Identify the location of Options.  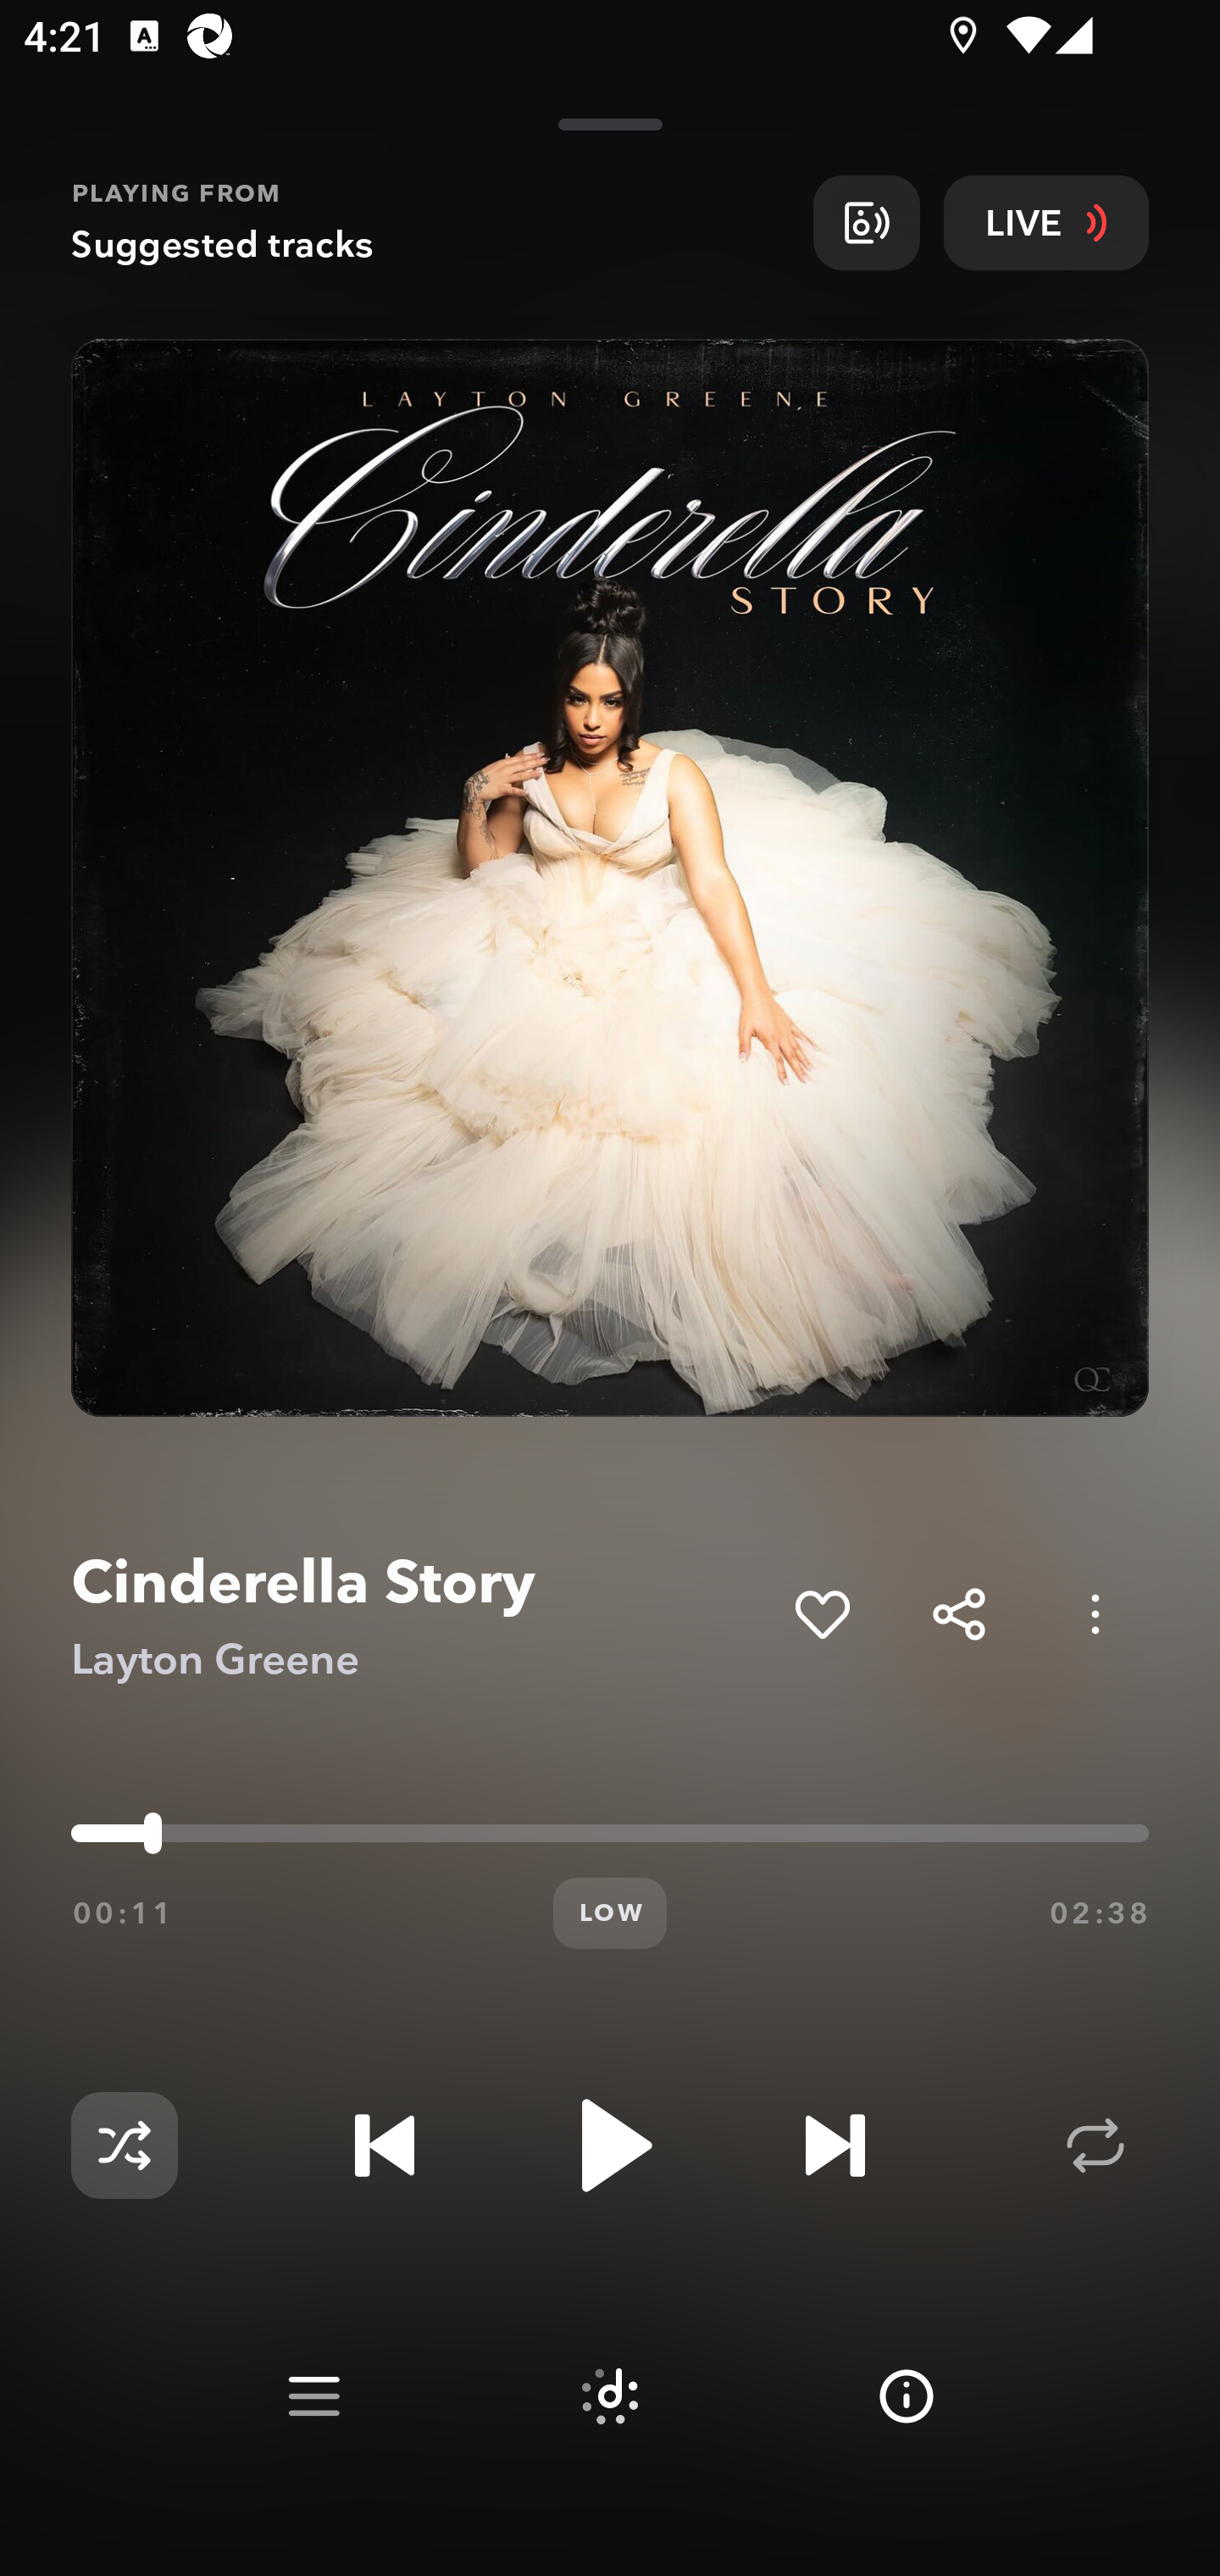
(1095, 1613).